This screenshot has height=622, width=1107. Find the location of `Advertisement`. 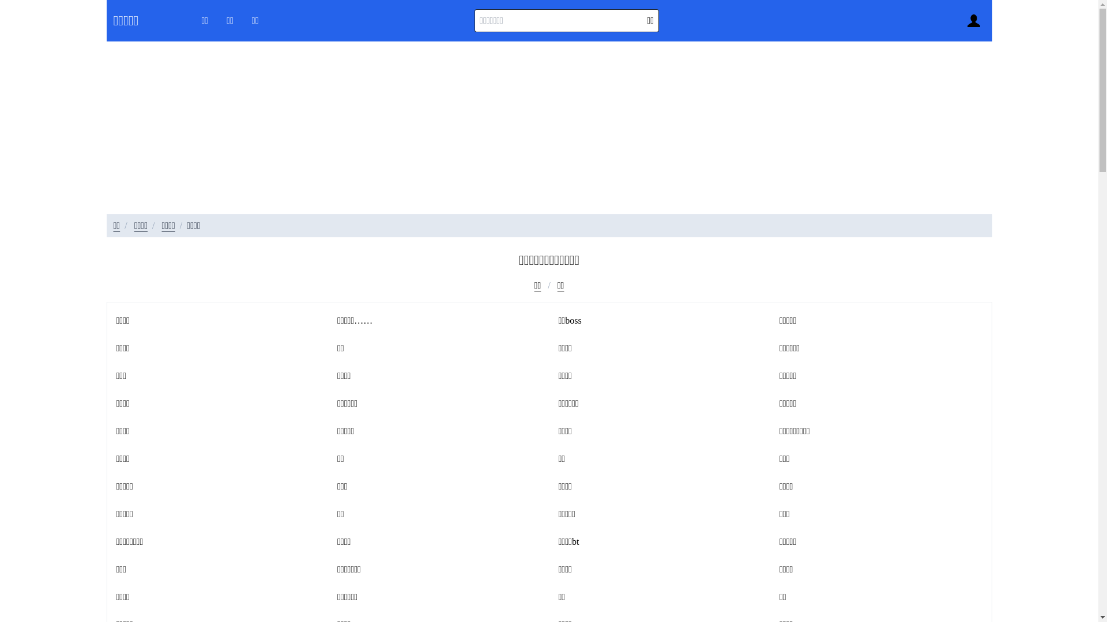

Advertisement is located at coordinates (549, 128).